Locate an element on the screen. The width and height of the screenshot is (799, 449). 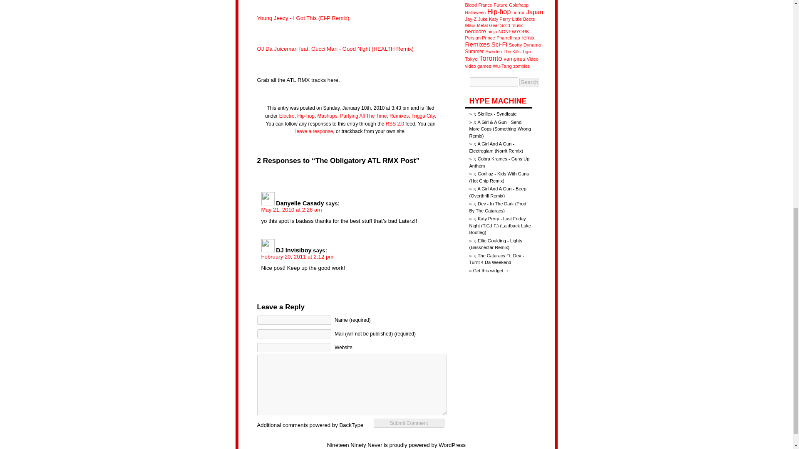
leave a response is located at coordinates (314, 131).